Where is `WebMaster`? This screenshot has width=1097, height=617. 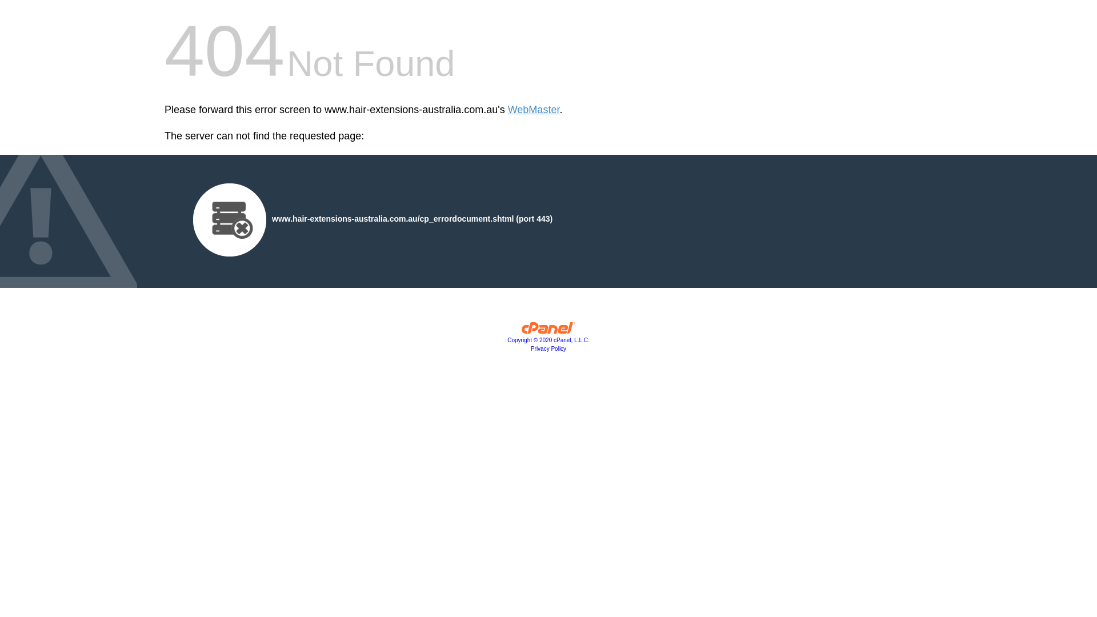 WebMaster is located at coordinates (534, 110).